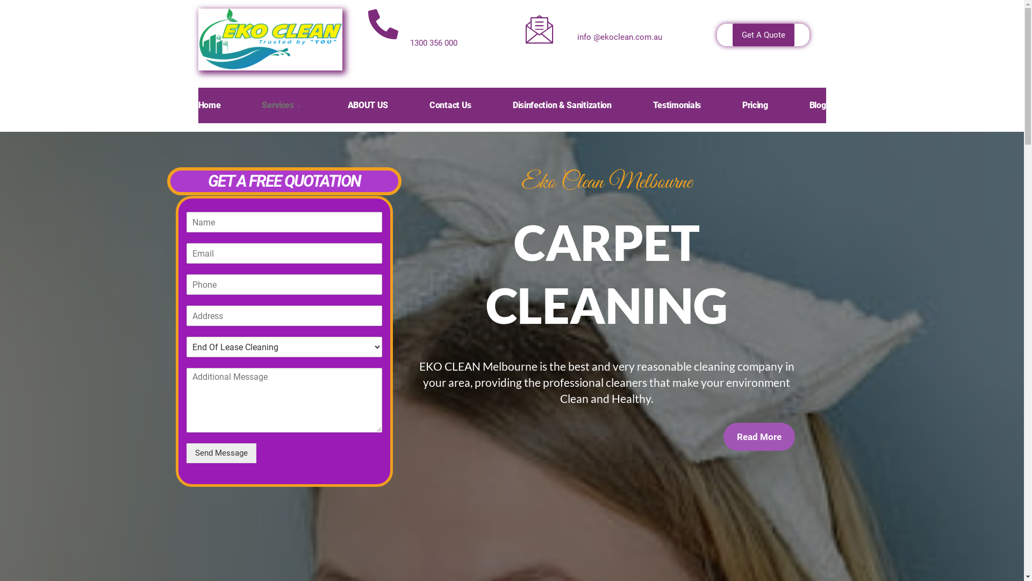 The height and width of the screenshot is (581, 1032). I want to click on Send Message, so click(221, 453).